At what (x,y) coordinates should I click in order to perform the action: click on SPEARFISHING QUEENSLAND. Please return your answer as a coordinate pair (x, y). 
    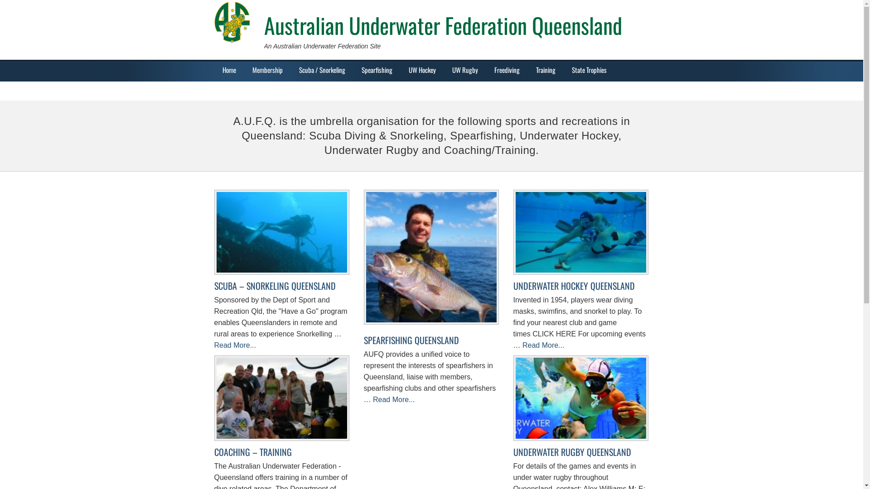
    Looking at the image, I should click on (411, 340).